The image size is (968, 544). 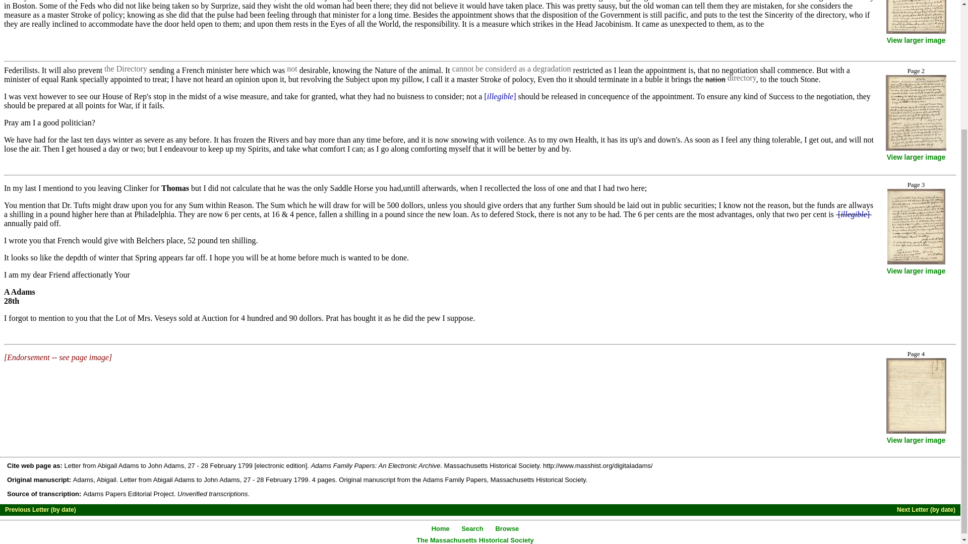 What do you see at coordinates (500, 69) in the screenshot?
I see `considered` at bounding box center [500, 69].